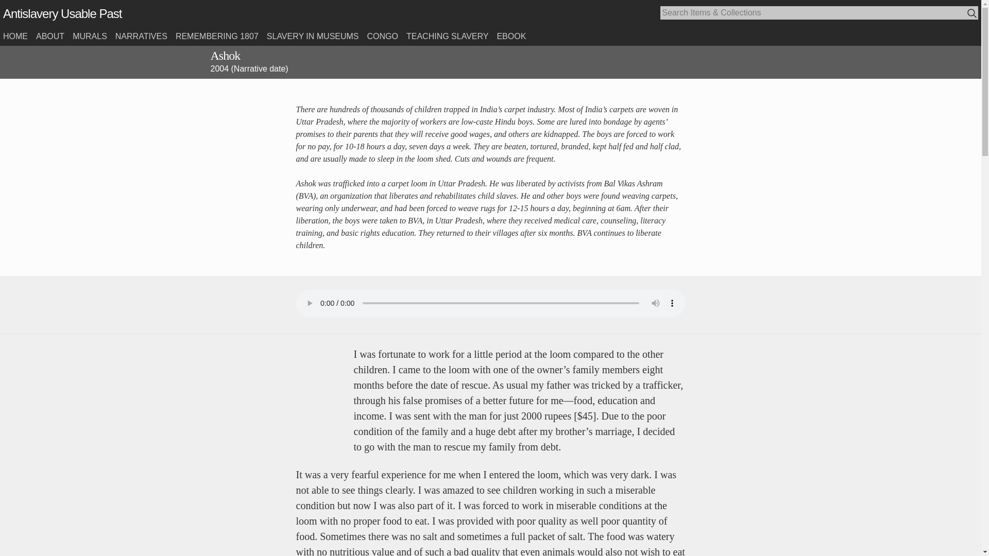 This screenshot has height=556, width=989. What do you see at coordinates (447, 36) in the screenshot?
I see `TEACHING SLAVERY` at bounding box center [447, 36].